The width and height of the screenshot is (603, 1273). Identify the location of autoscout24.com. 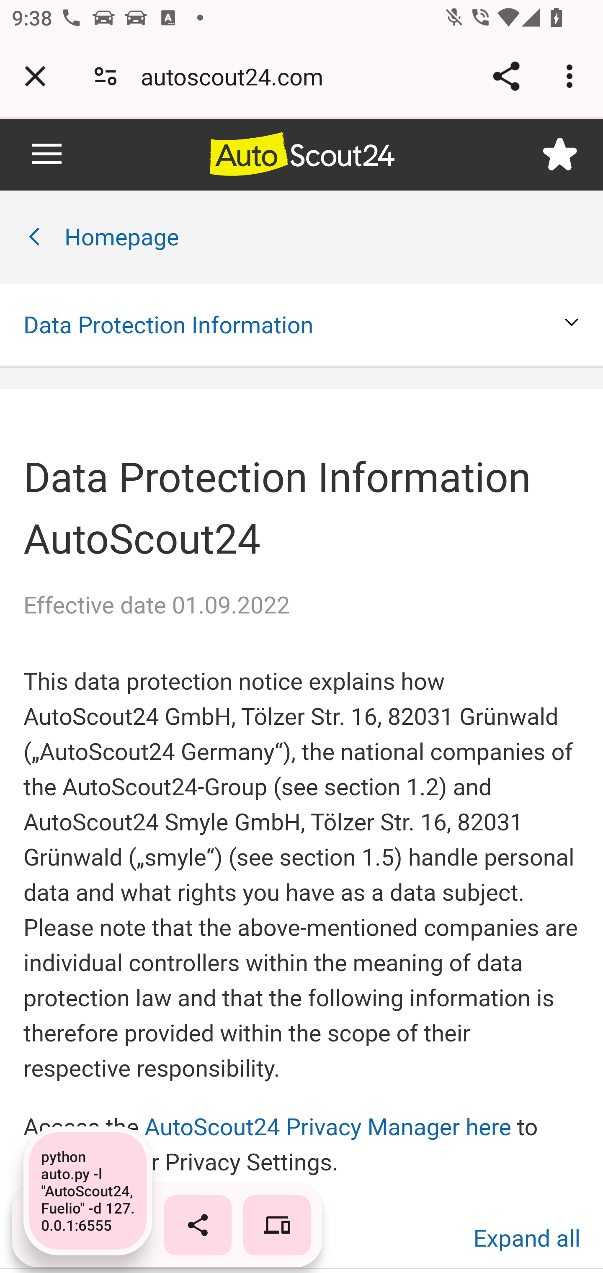
(238, 76).